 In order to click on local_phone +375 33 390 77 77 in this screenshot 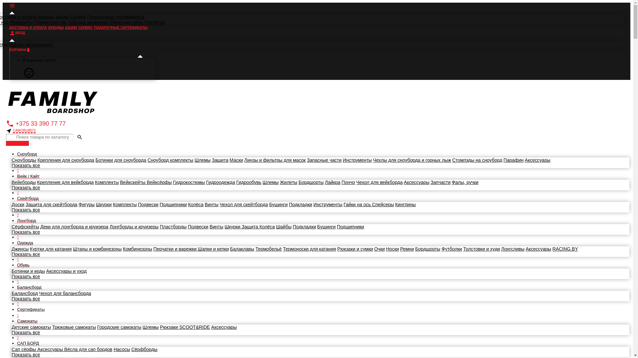, I will do `click(36, 123)`.